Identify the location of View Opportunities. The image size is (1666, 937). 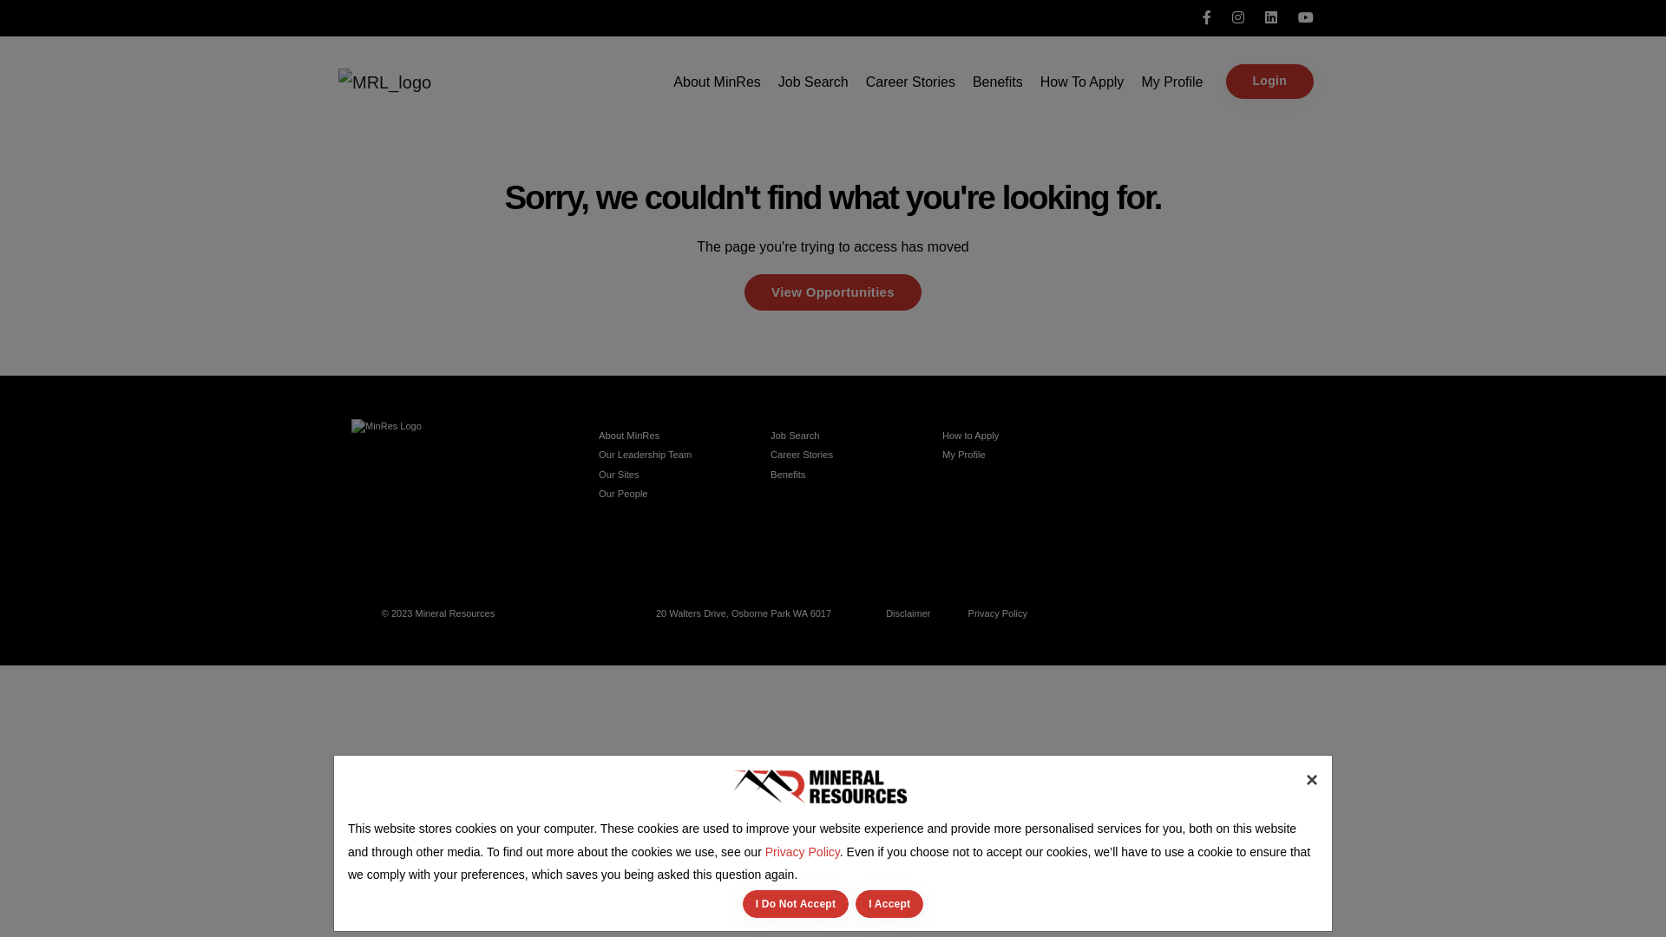
(833, 292).